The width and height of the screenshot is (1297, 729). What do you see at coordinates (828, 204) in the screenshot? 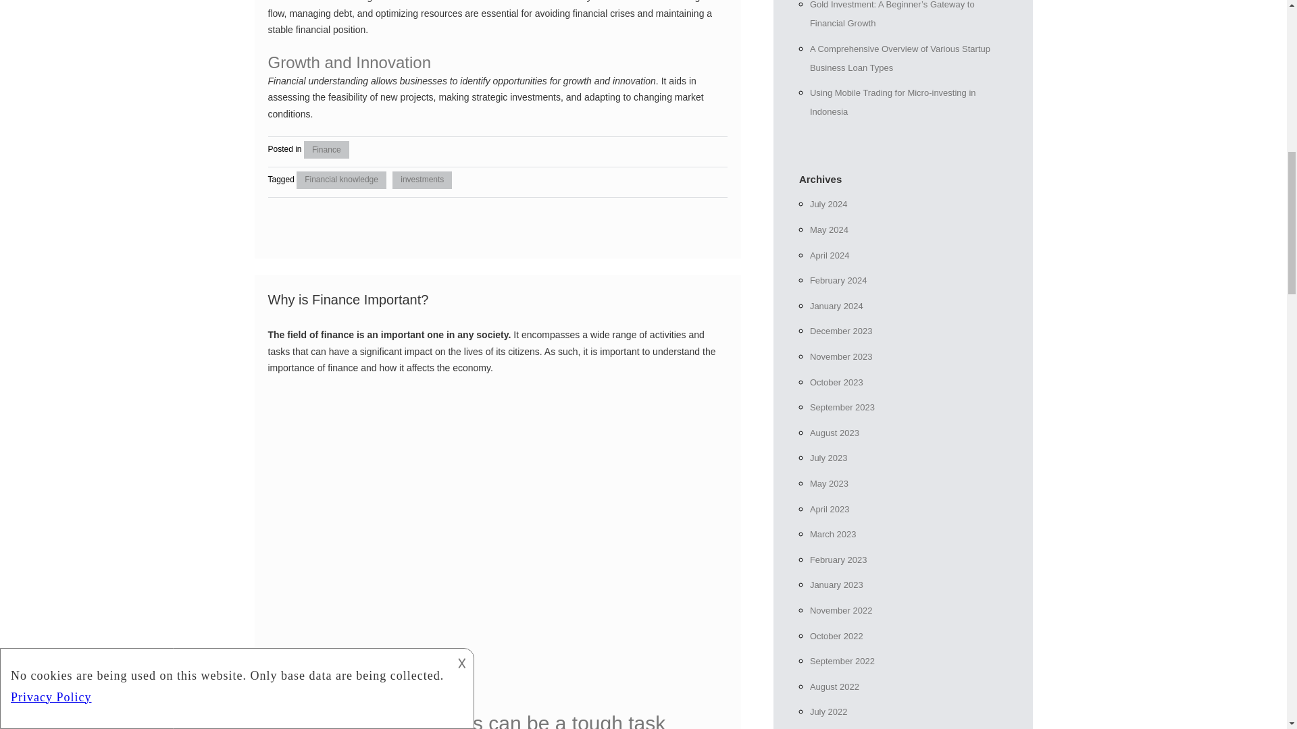
I see `July 2024` at bounding box center [828, 204].